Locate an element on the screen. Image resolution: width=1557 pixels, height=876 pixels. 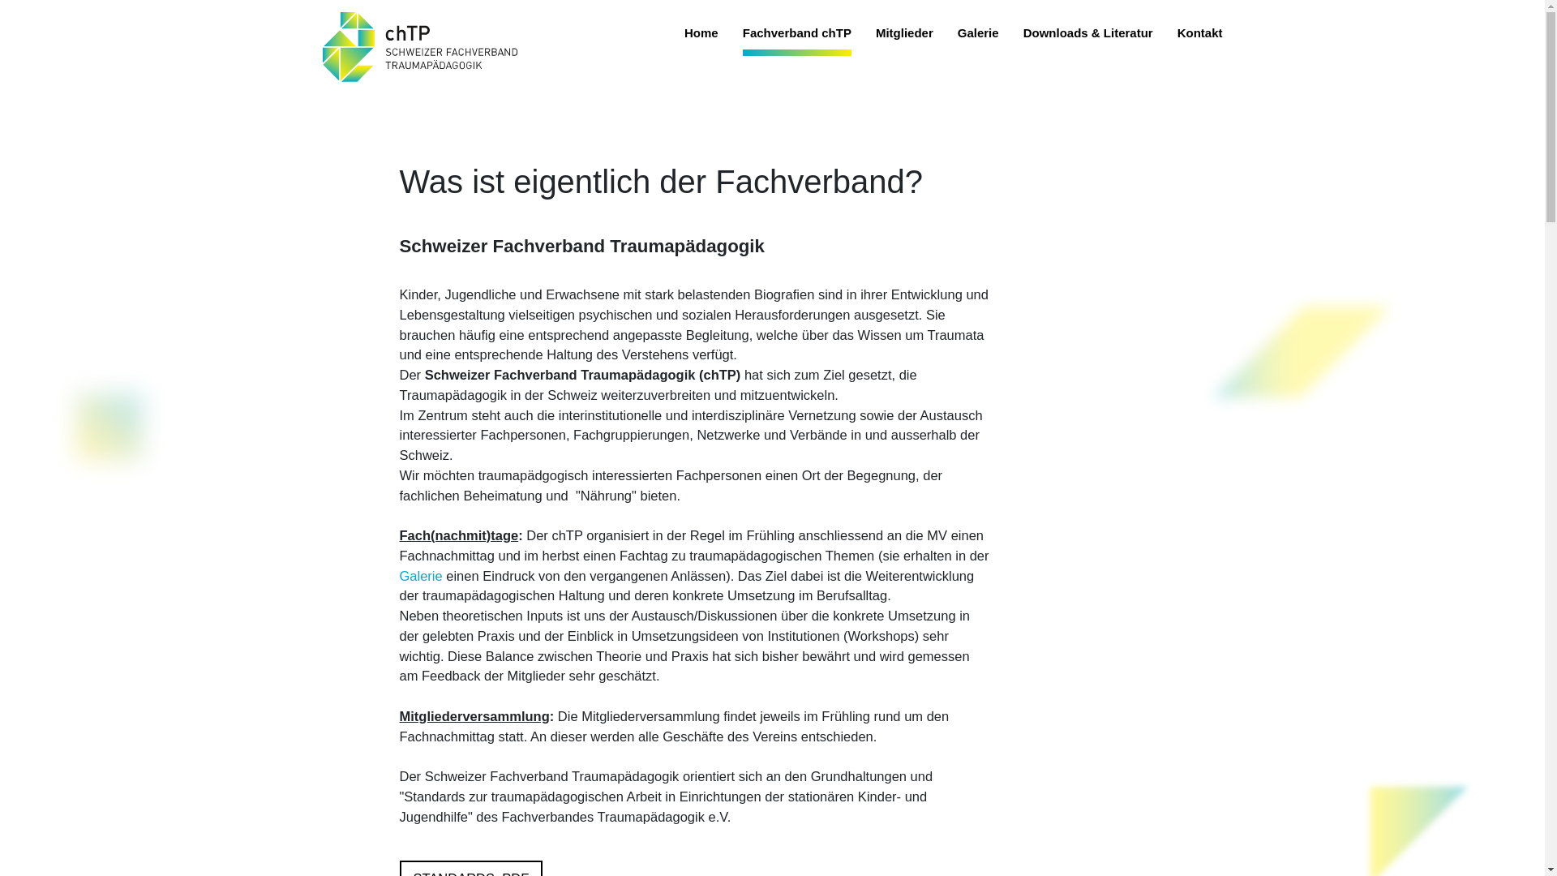
Galerie is located at coordinates (978, 41).